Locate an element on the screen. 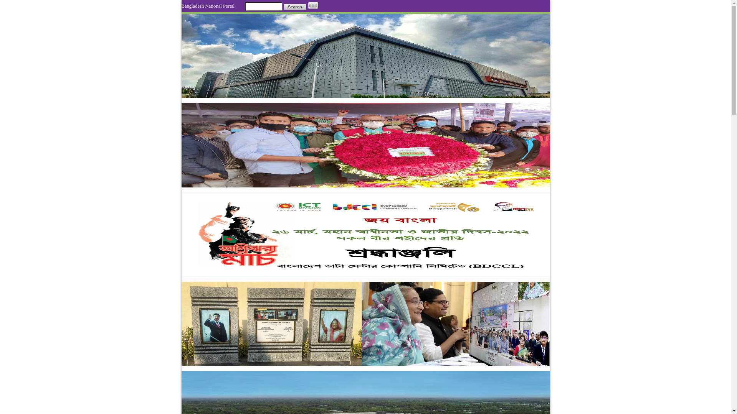 The height and width of the screenshot is (414, 737). Bangladesh National Portal is located at coordinates (208, 6).